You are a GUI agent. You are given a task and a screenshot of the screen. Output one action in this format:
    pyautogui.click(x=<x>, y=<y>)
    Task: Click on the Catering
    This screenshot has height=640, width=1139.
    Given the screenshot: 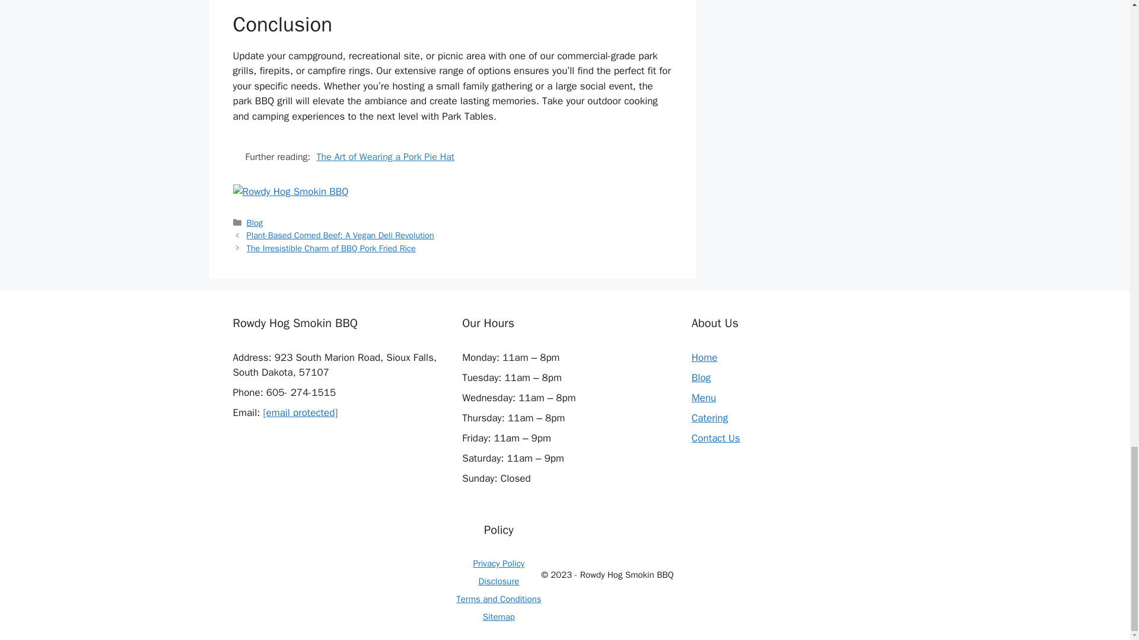 What is the action you would take?
    pyautogui.click(x=710, y=418)
    